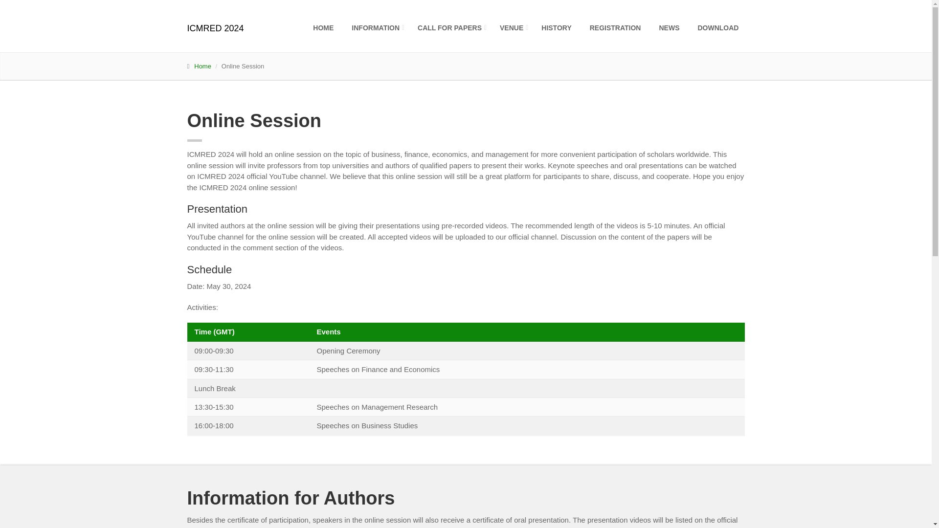 This screenshot has height=528, width=939. Describe the element at coordinates (323, 27) in the screenshot. I see `HOME` at that location.